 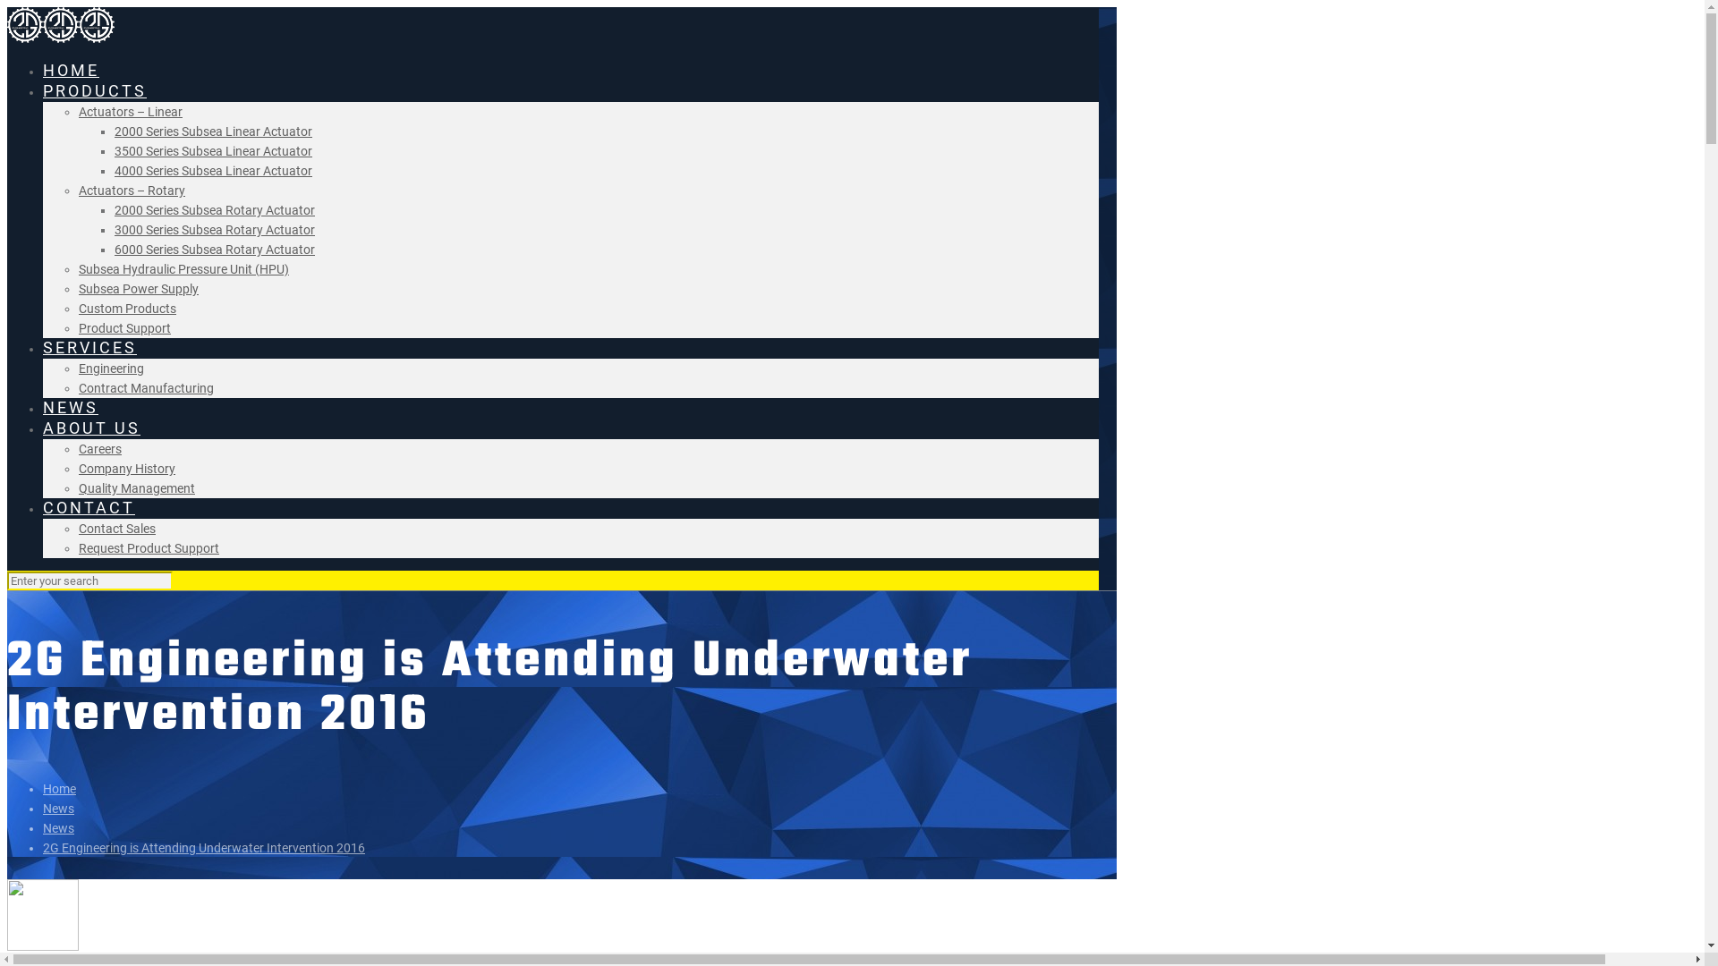 I want to click on News, so click(x=59, y=809).